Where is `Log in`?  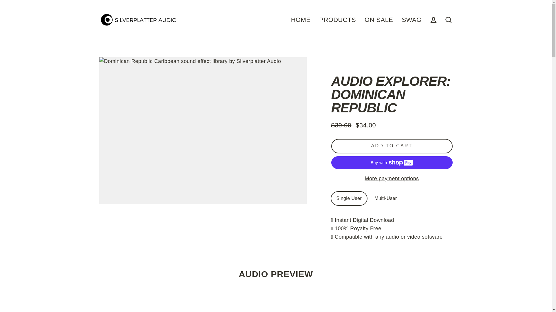 Log in is located at coordinates (433, 20).